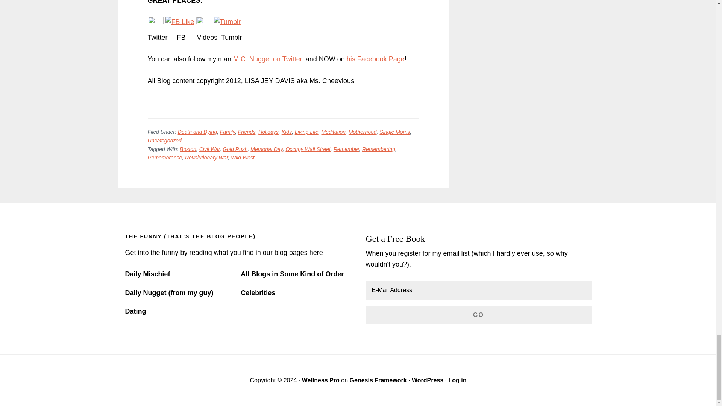  What do you see at coordinates (478, 315) in the screenshot?
I see `Go` at bounding box center [478, 315].